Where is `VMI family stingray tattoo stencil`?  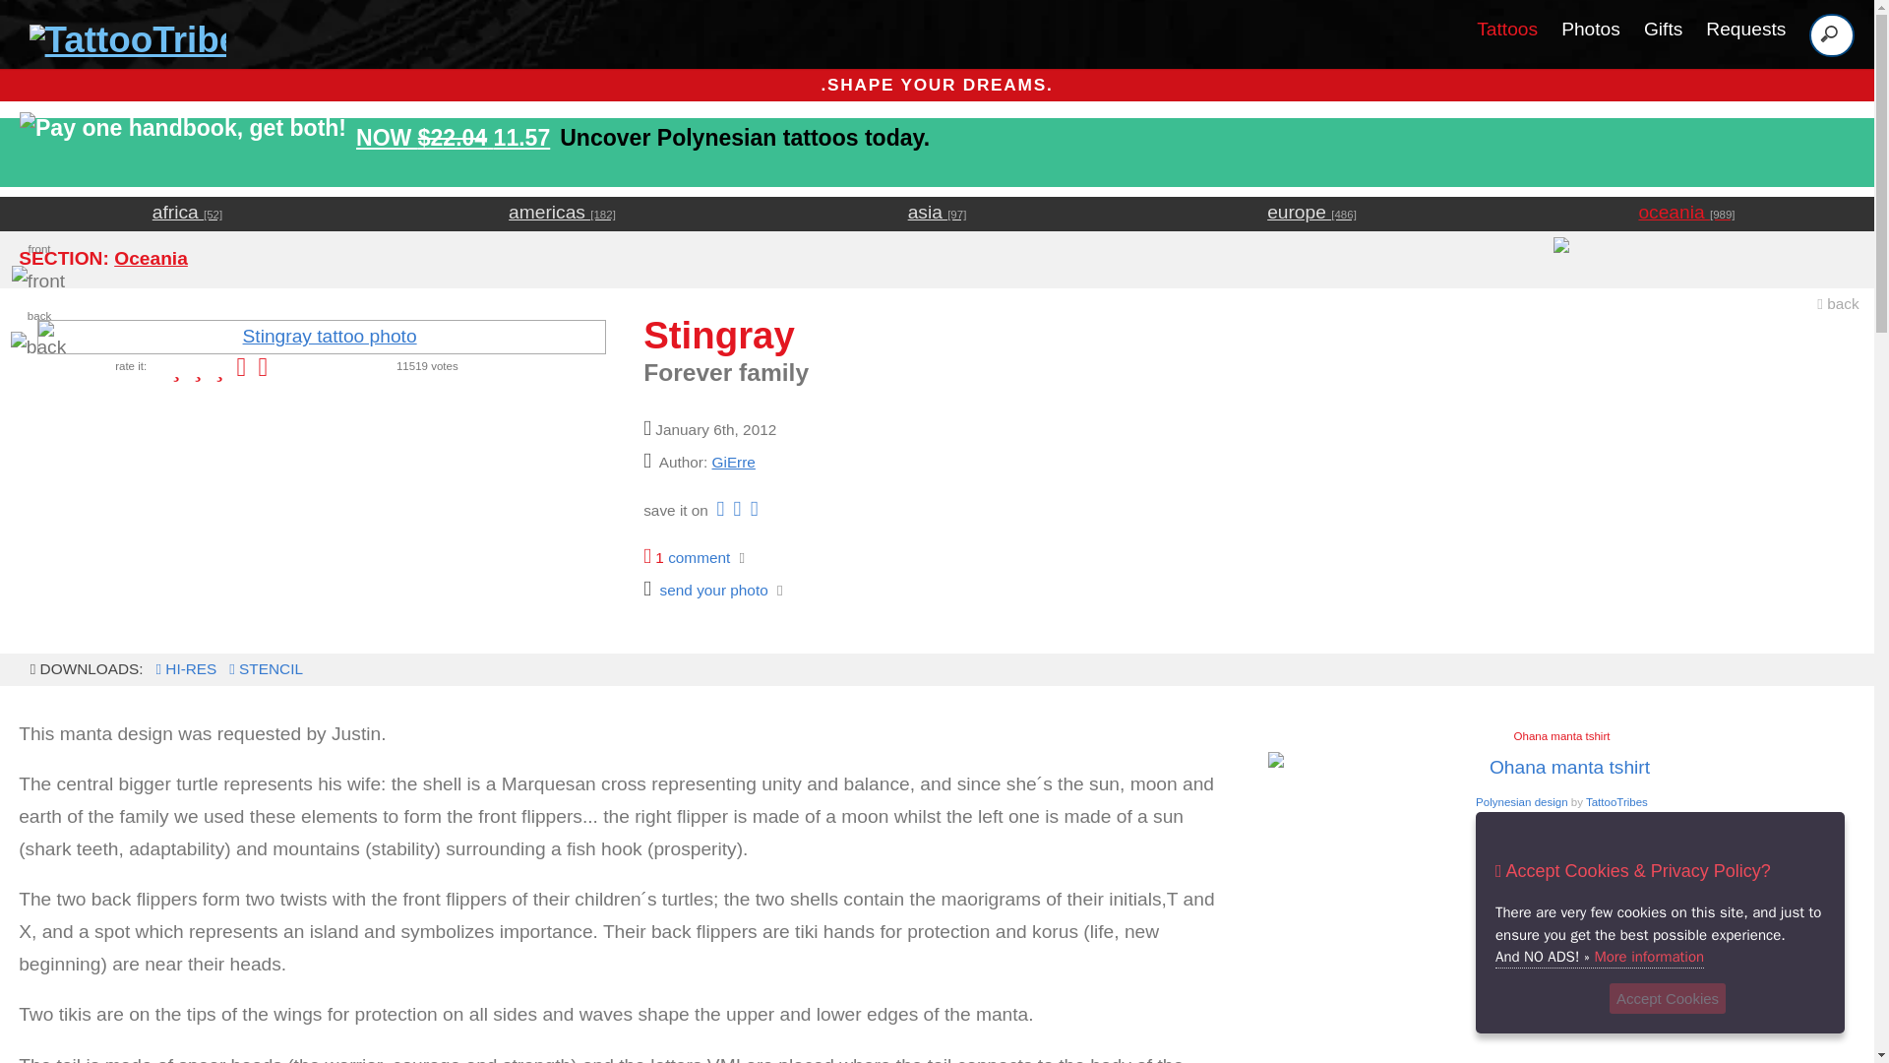 VMI family stingray tattoo stencil is located at coordinates (264, 667).